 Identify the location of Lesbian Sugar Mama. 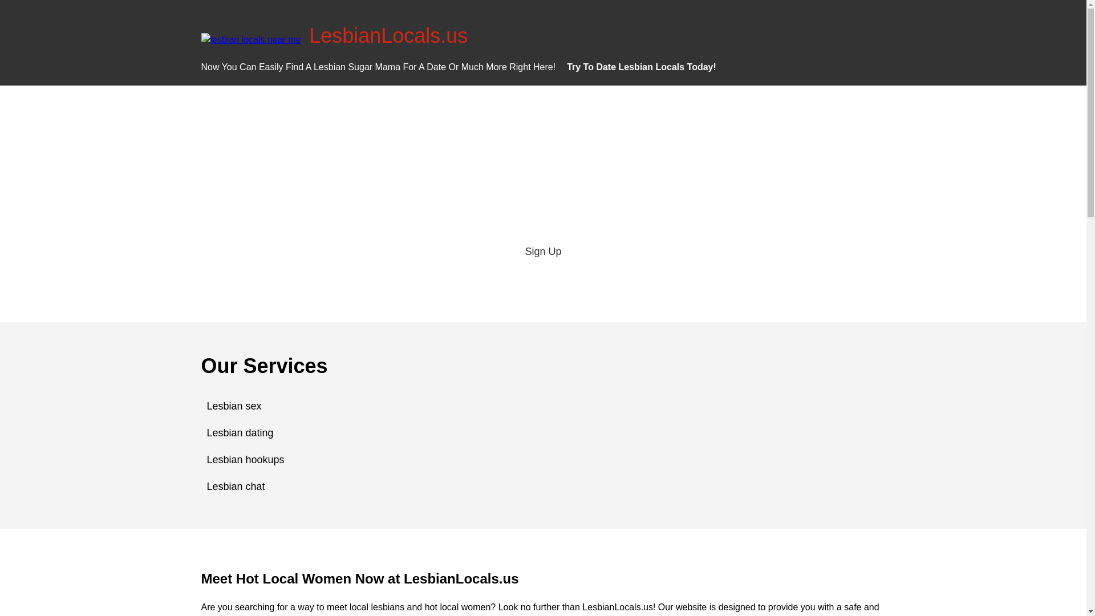
(357, 67).